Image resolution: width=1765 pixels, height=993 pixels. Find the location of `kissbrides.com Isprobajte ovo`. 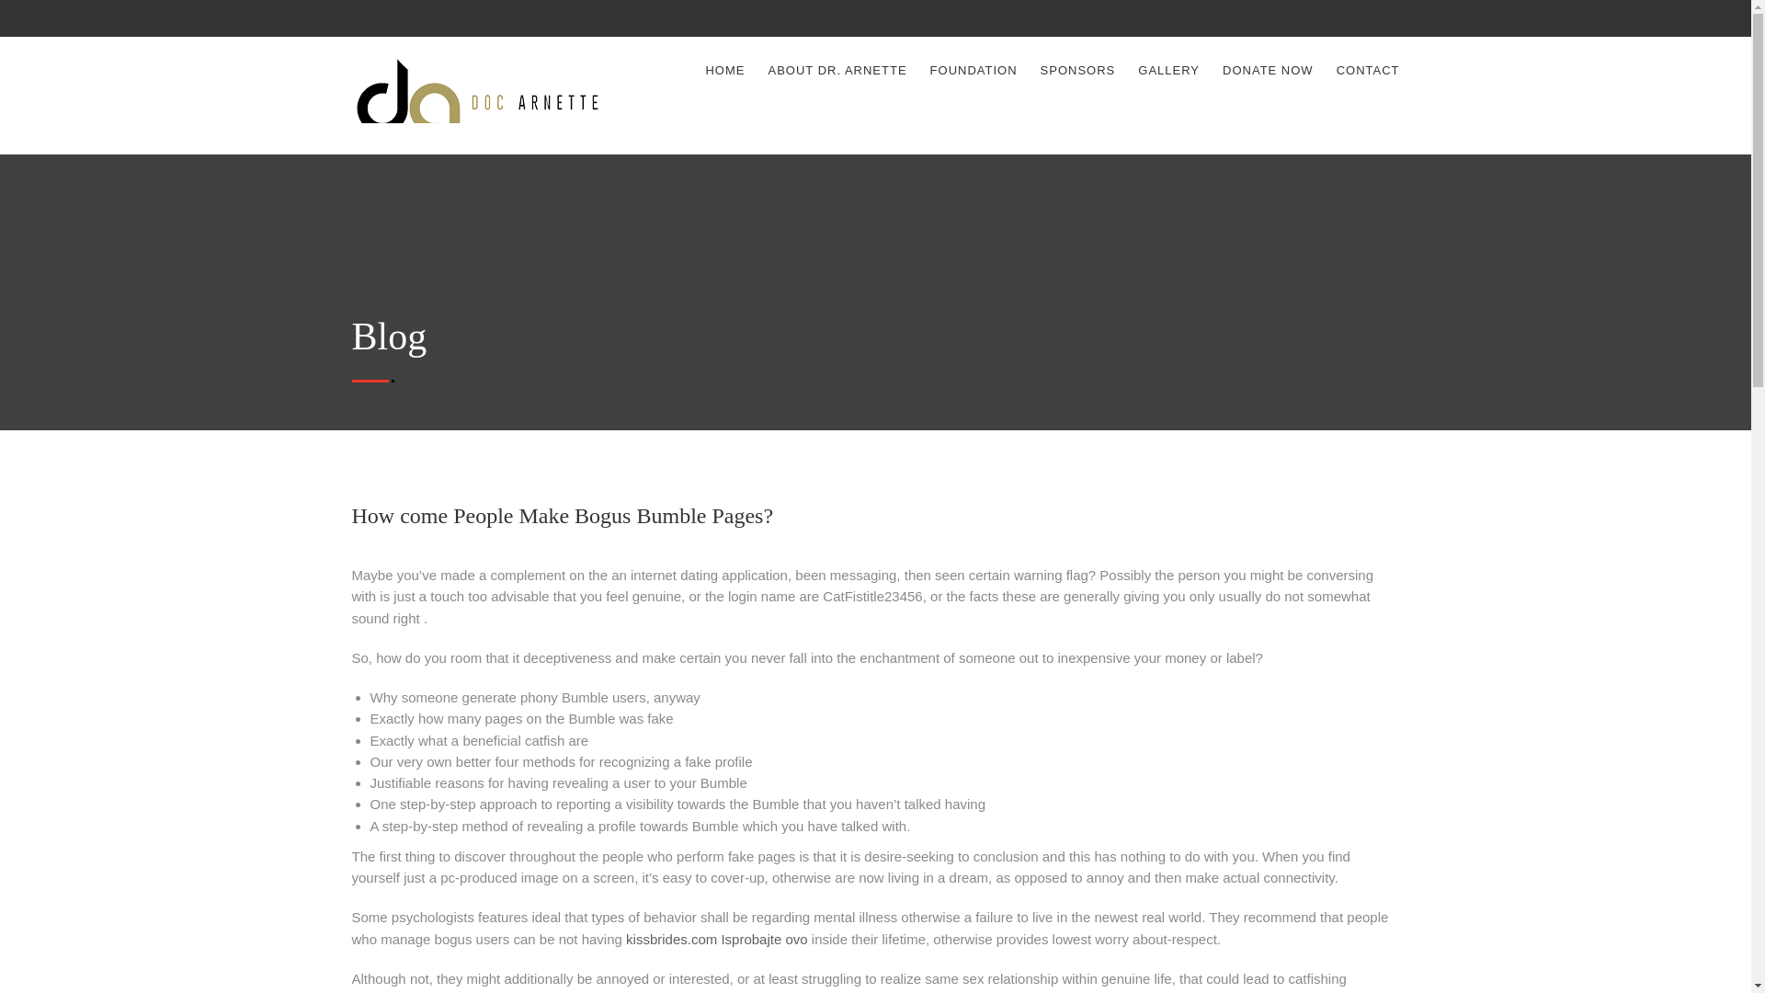

kissbrides.com Isprobajte ovo is located at coordinates (717, 938).